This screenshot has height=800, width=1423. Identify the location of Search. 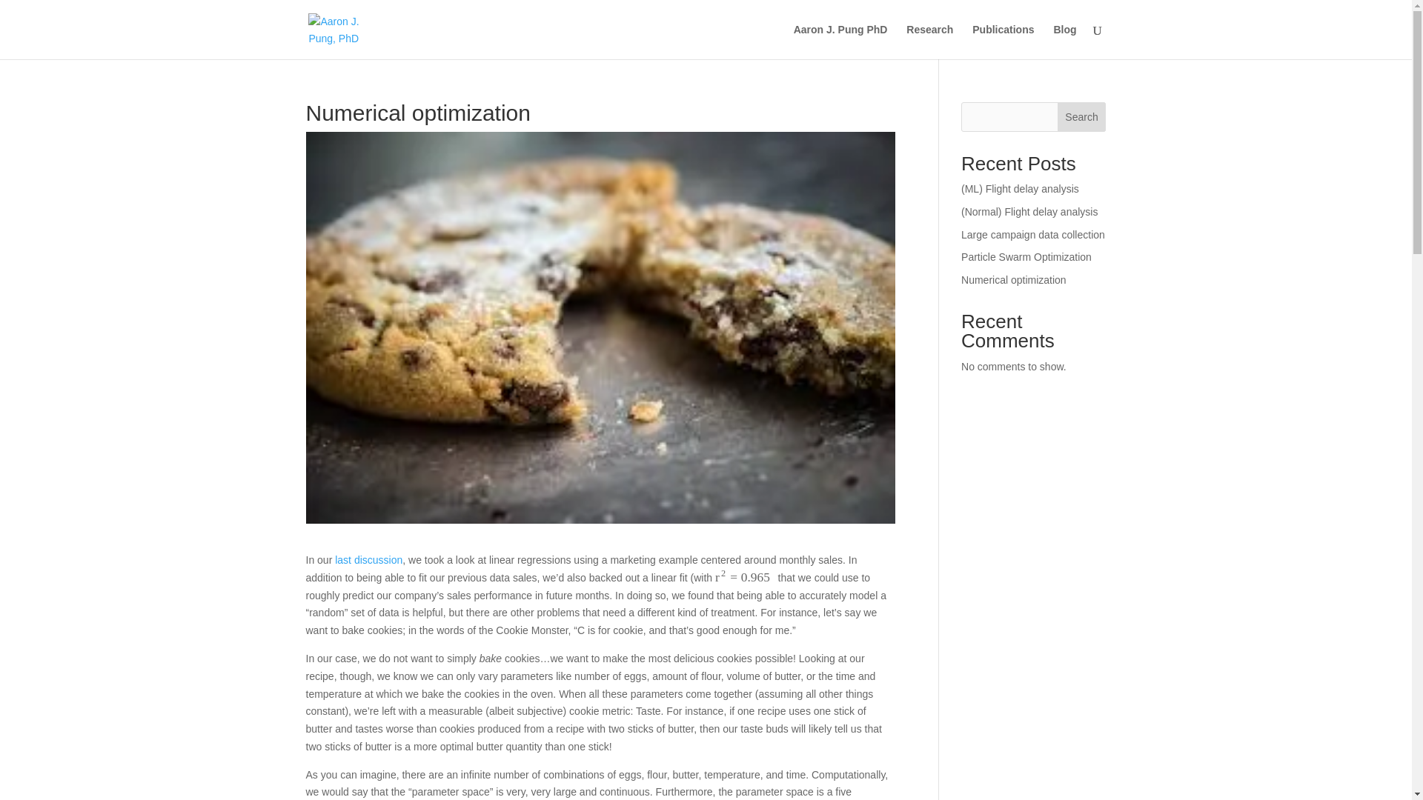
(1082, 117).